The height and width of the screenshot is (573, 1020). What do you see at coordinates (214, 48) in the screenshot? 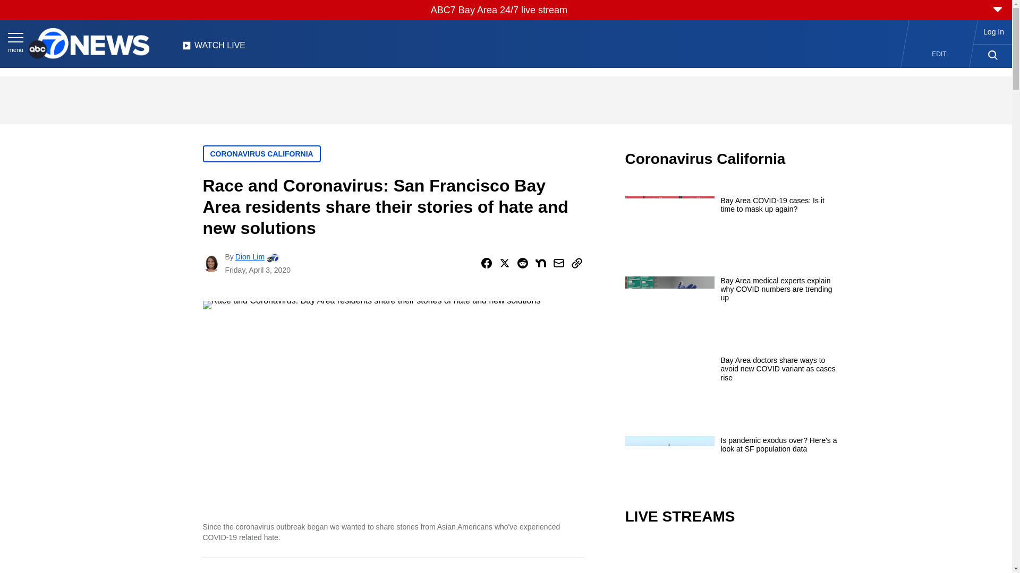
I see `WATCH LIVE` at bounding box center [214, 48].